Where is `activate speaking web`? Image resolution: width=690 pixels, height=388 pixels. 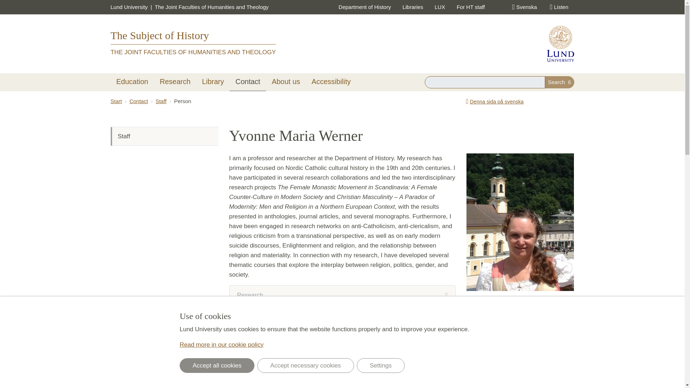 activate speaking web is located at coordinates (558, 7).